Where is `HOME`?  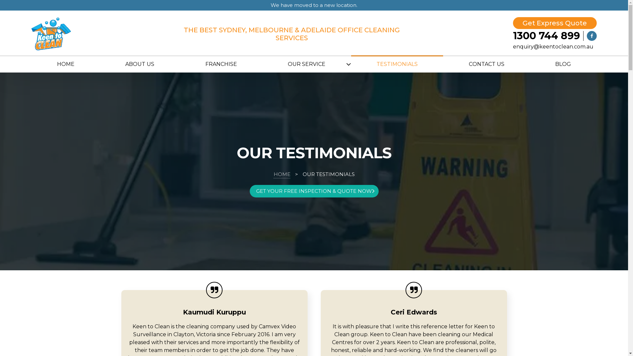 HOME is located at coordinates (282, 174).